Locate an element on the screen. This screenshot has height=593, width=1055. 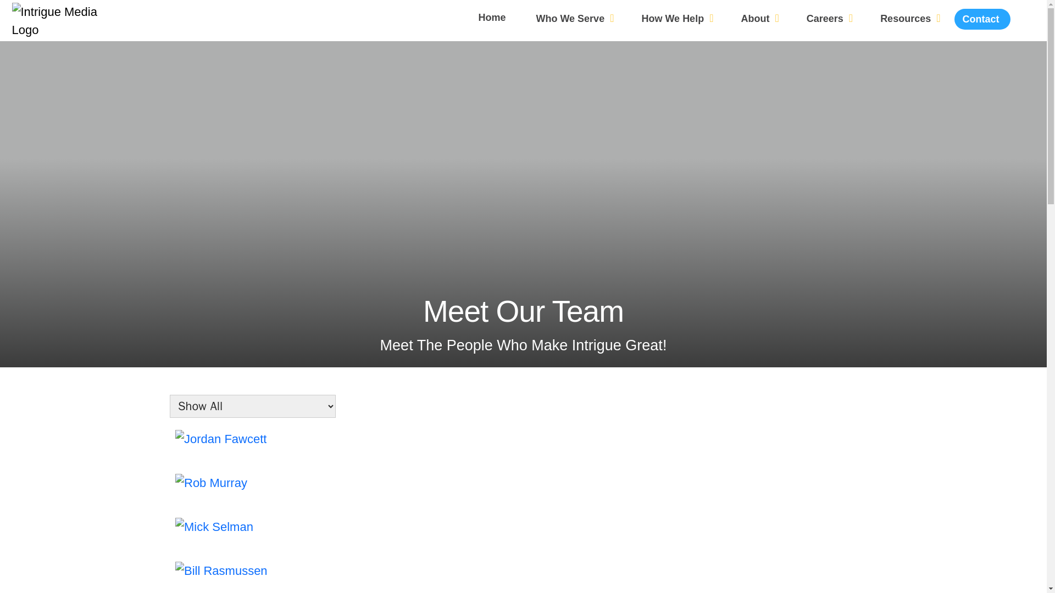
About is located at coordinates (759, 18).